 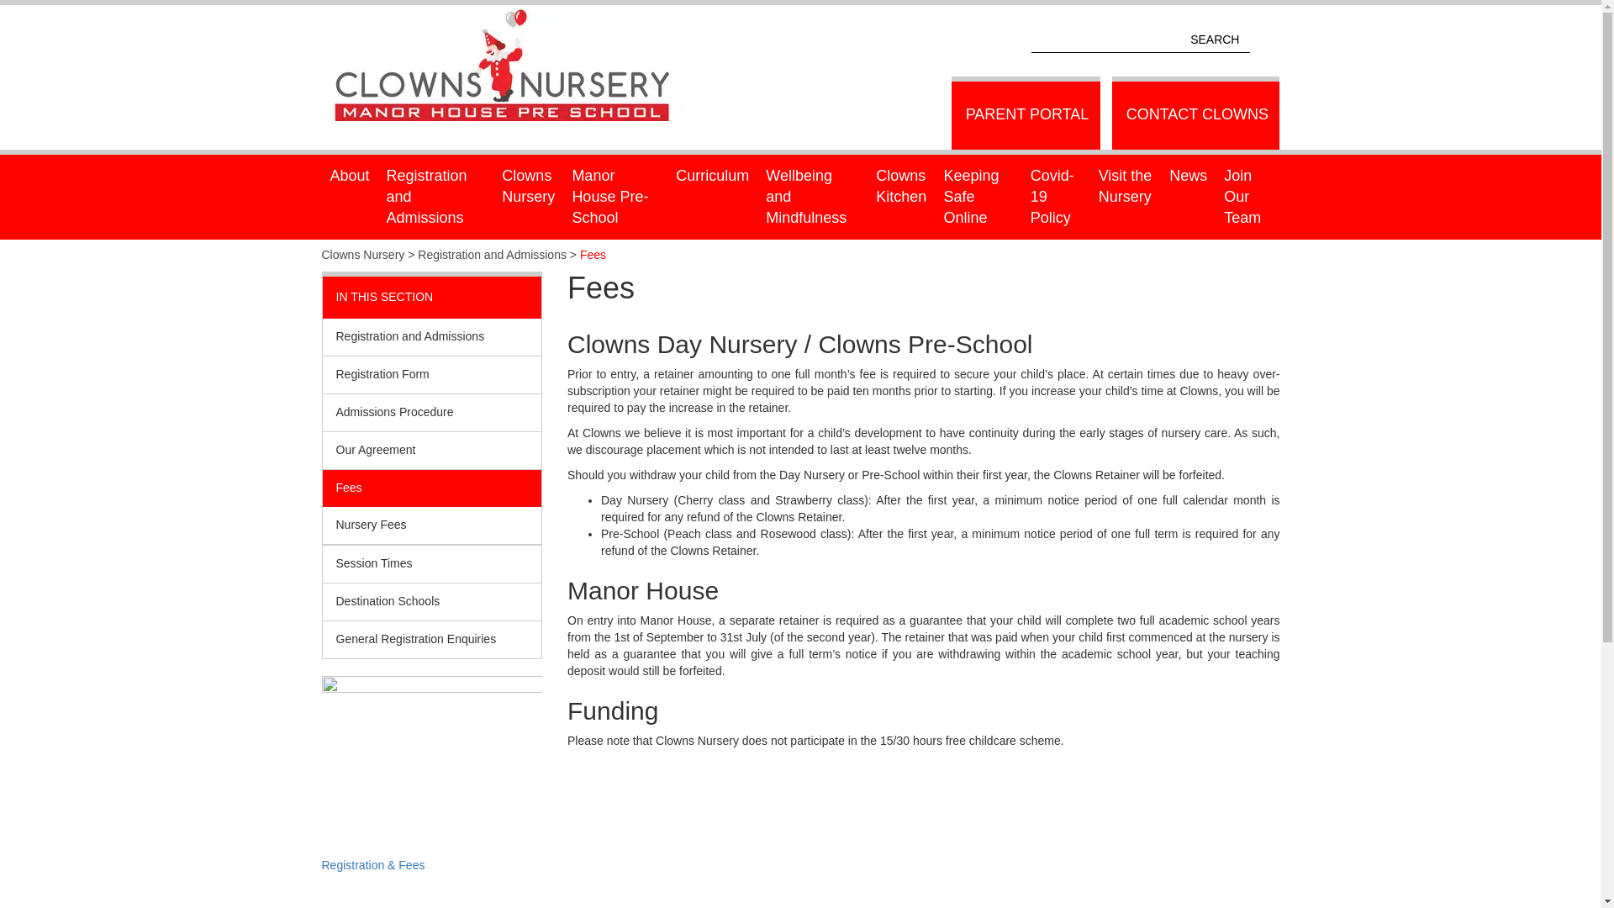 I want to click on Curriculum, so click(x=712, y=176).